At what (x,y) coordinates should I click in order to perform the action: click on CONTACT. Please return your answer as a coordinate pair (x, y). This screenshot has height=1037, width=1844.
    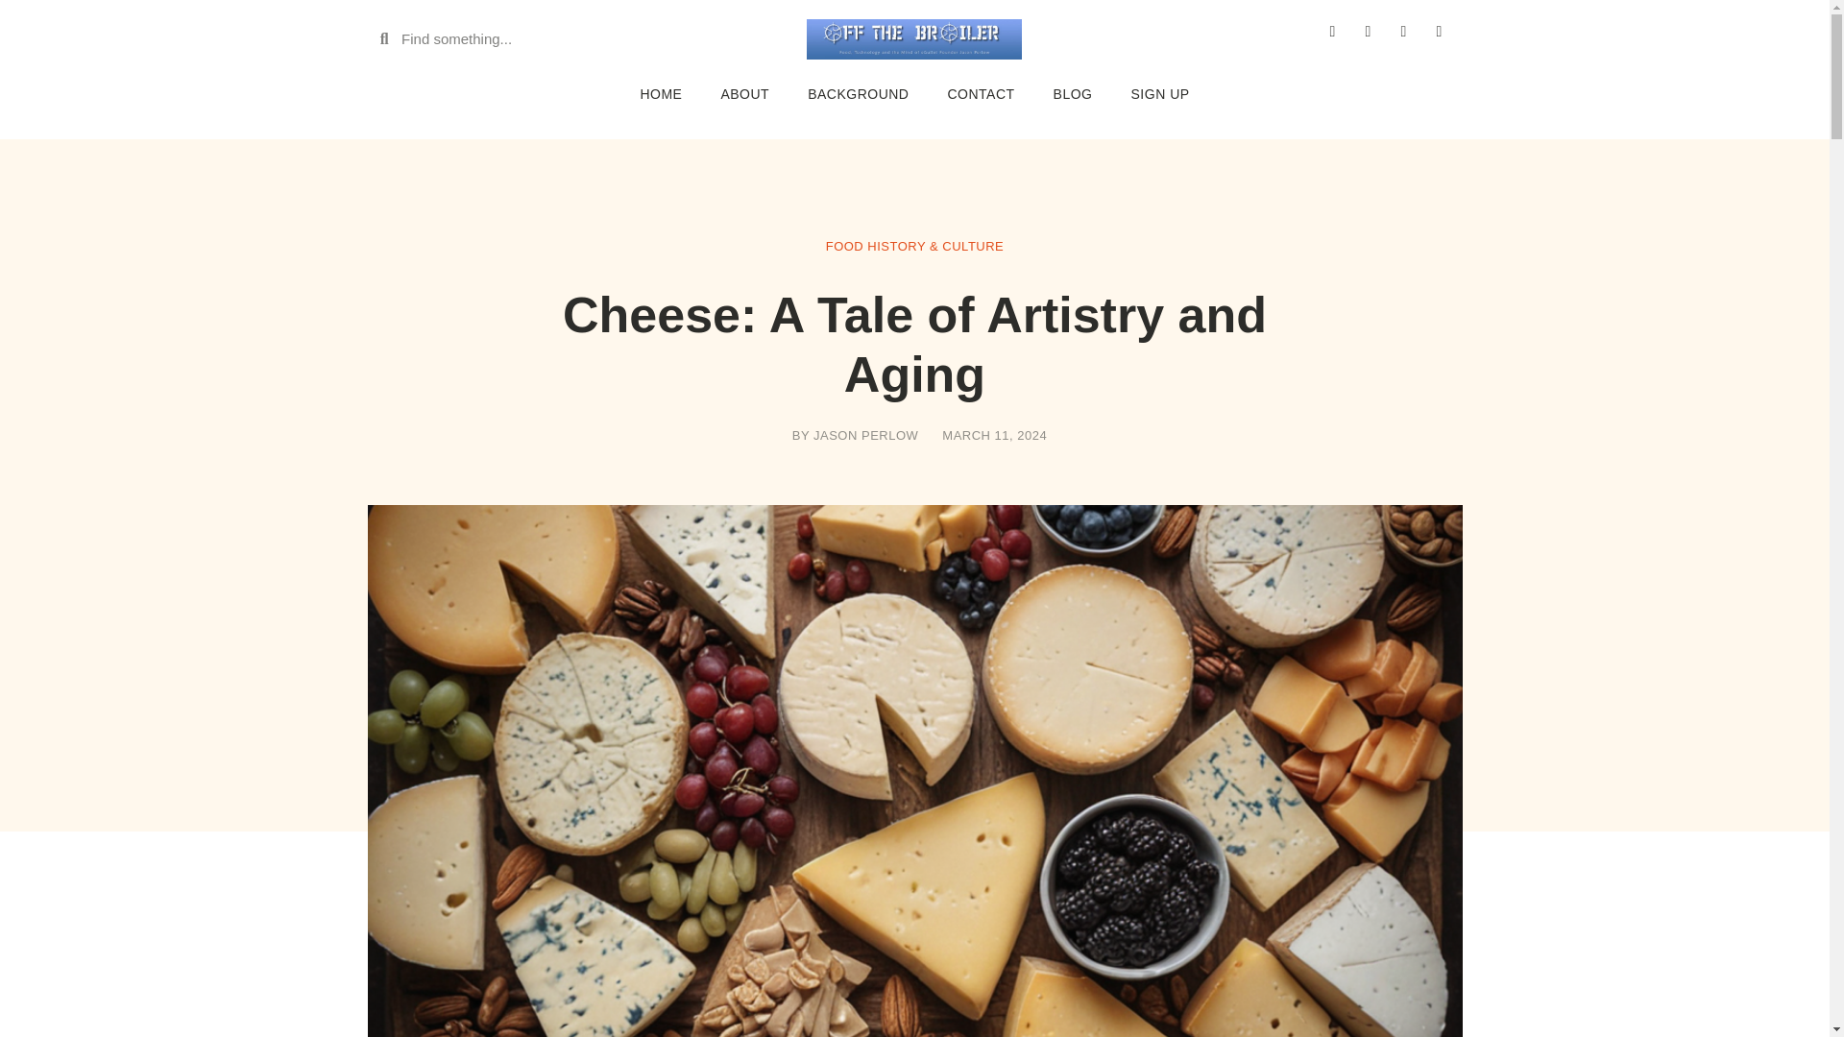
    Looking at the image, I should click on (980, 94).